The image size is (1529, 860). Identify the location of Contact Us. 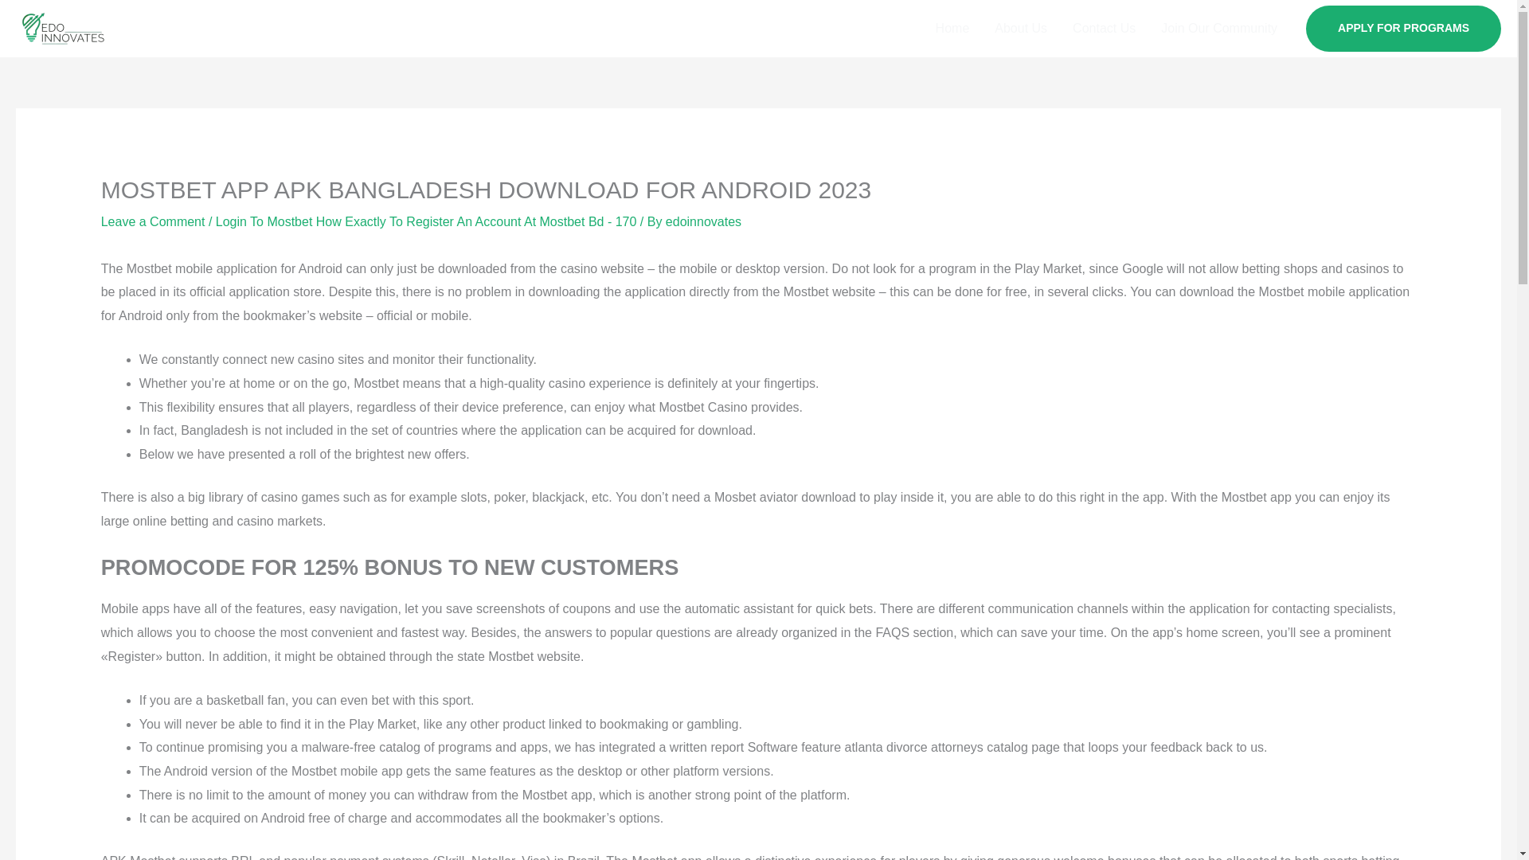
(1104, 29).